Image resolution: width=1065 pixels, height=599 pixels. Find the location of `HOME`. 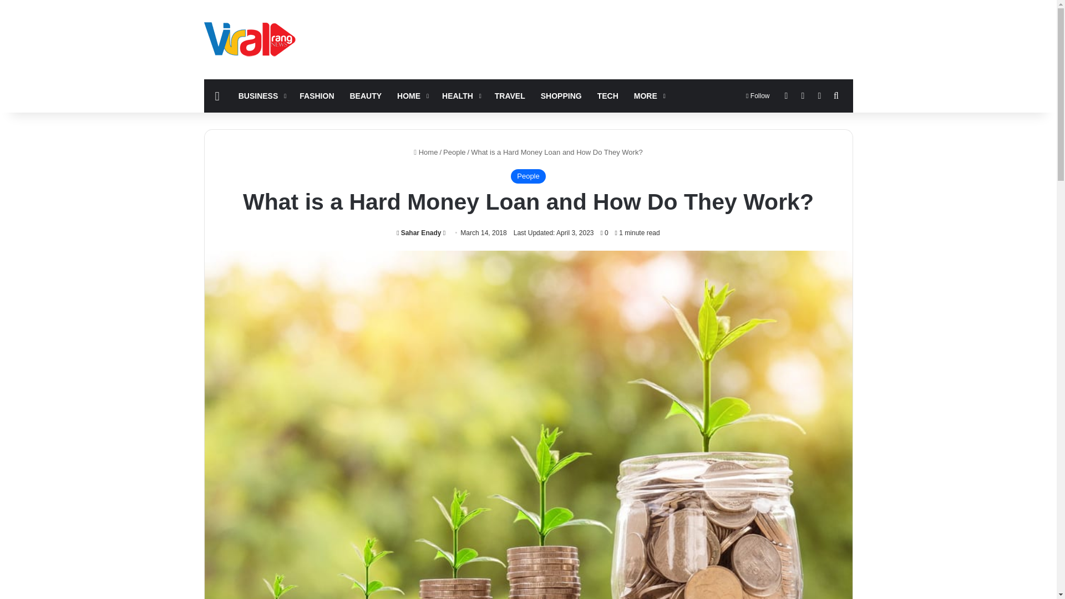

HOME is located at coordinates (412, 95).